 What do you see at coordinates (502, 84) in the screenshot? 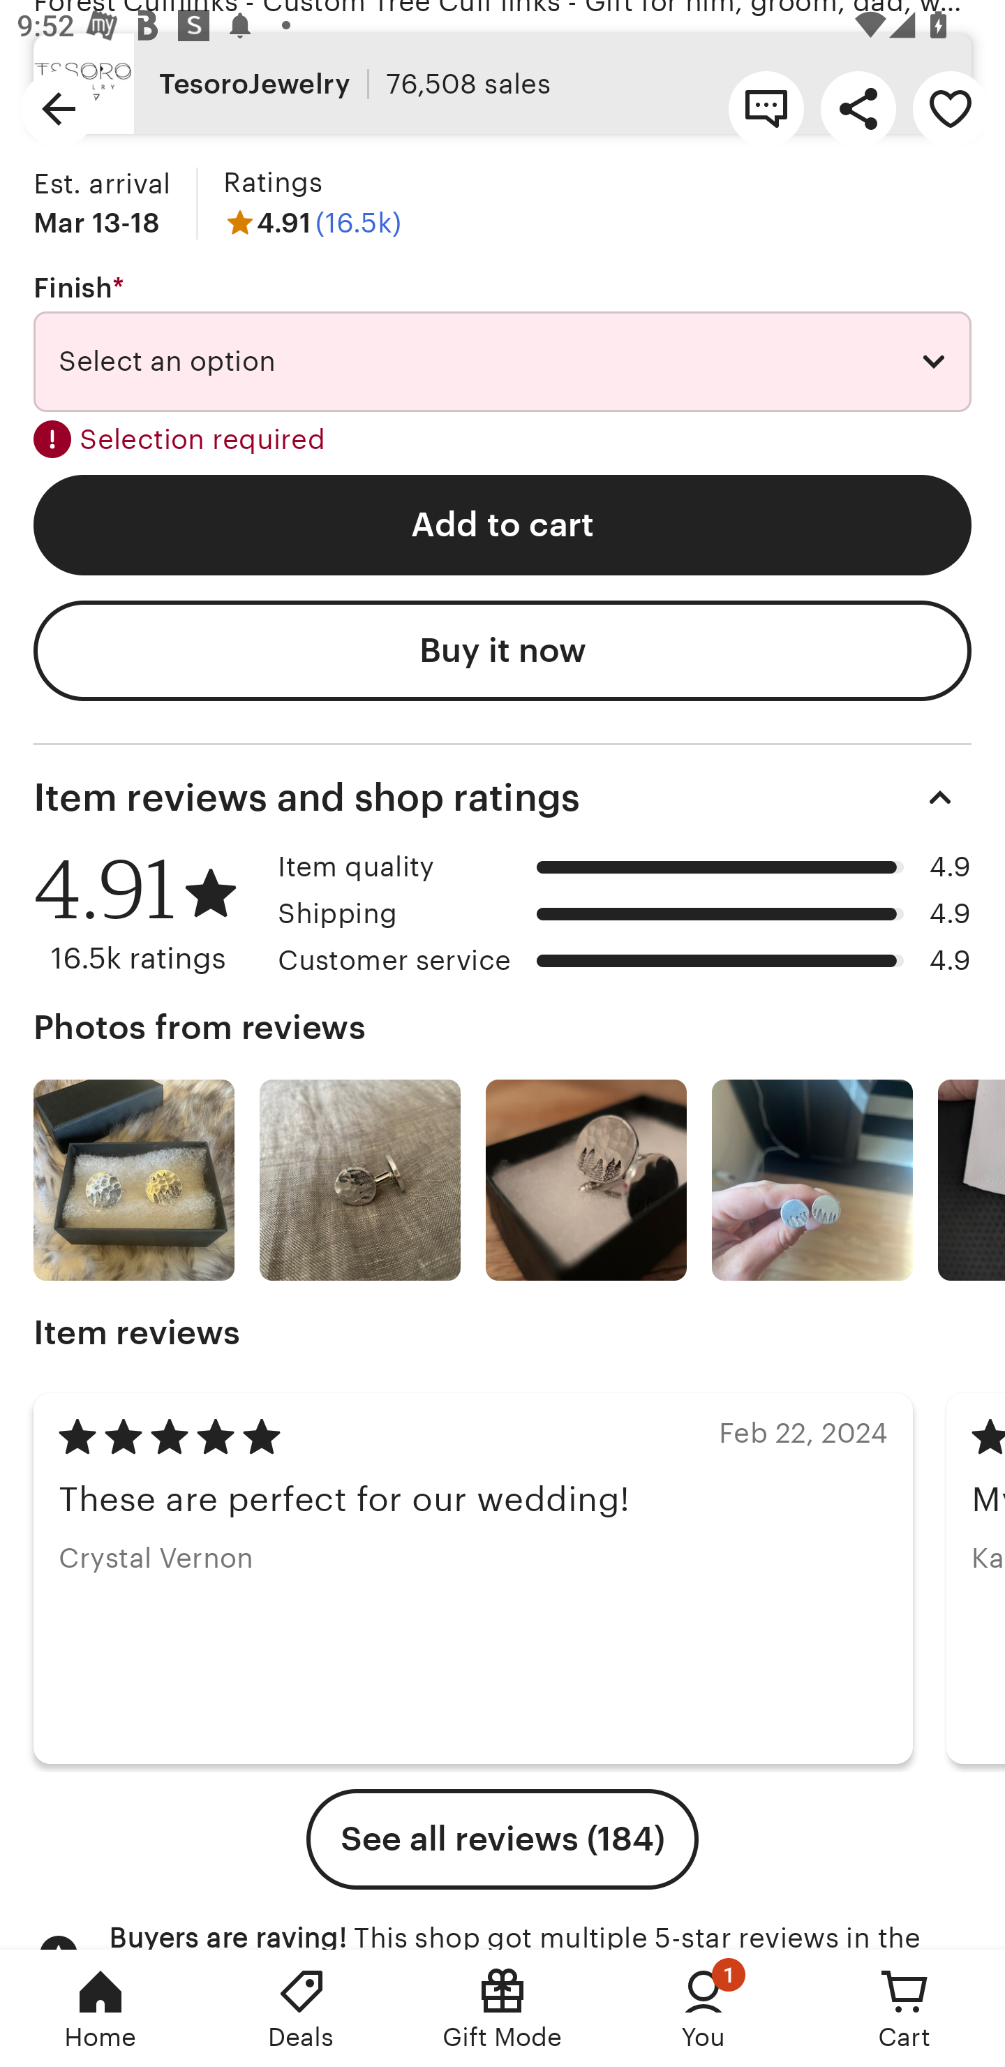
I see `TesoroJewelry 76,508 sales` at bounding box center [502, 84].